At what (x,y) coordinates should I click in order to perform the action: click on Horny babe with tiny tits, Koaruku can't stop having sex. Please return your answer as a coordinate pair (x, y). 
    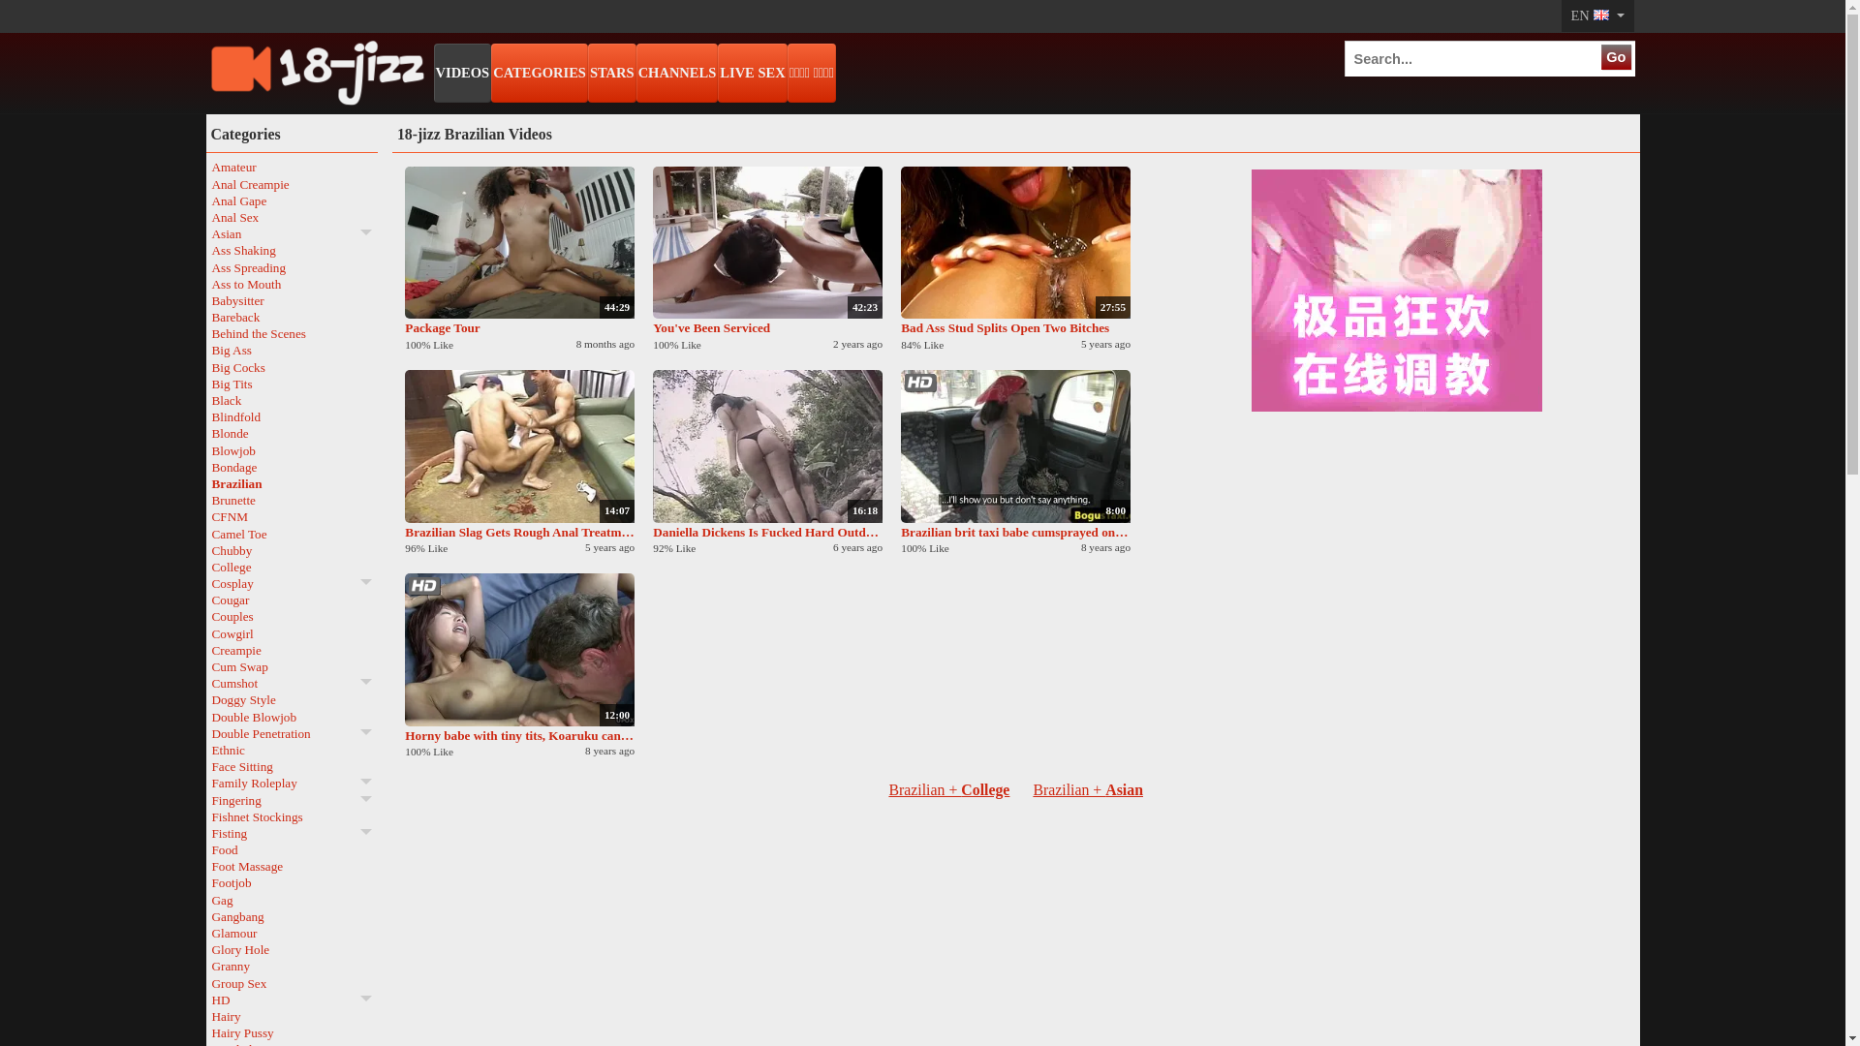
    Looking at the image, I should click on (519, 736).